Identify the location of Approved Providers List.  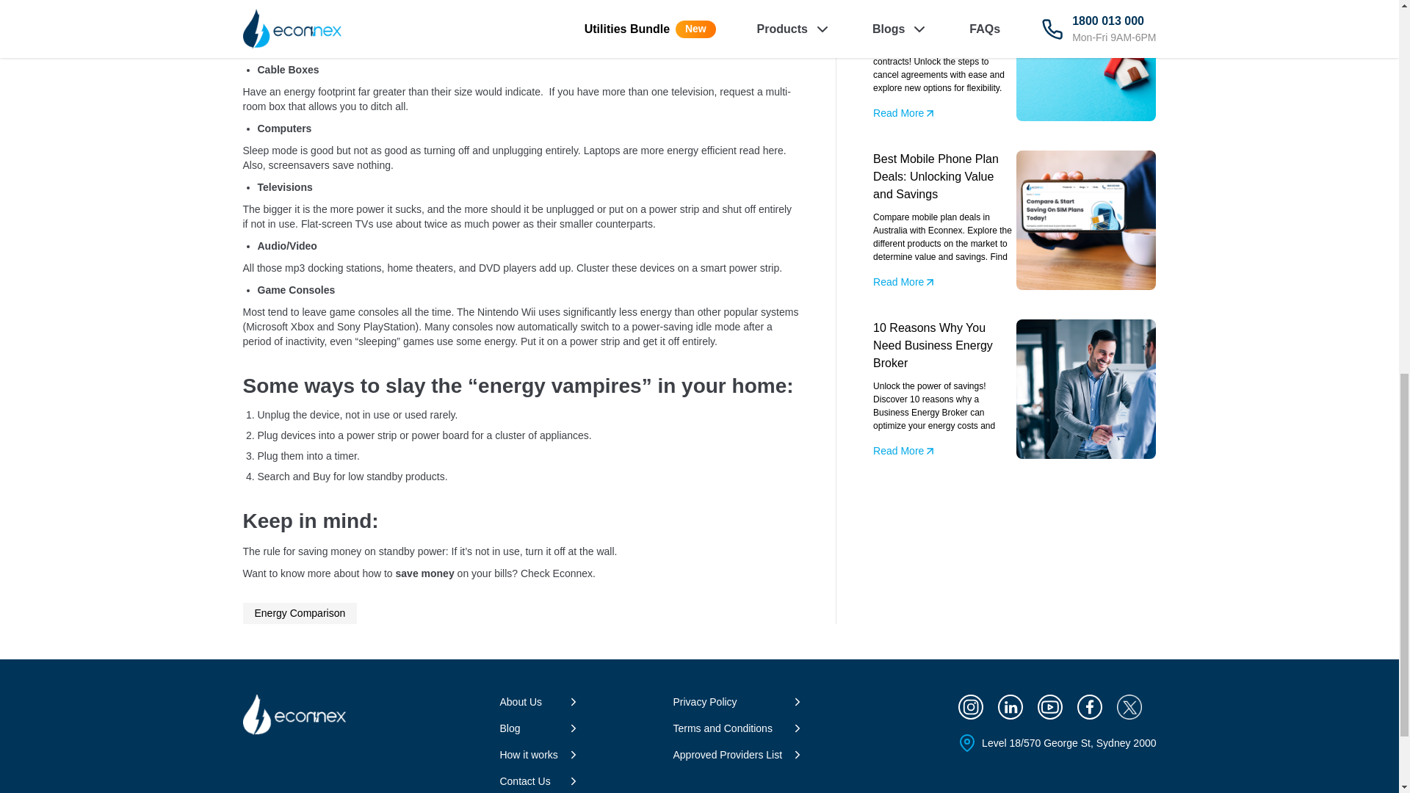
(731, 755).